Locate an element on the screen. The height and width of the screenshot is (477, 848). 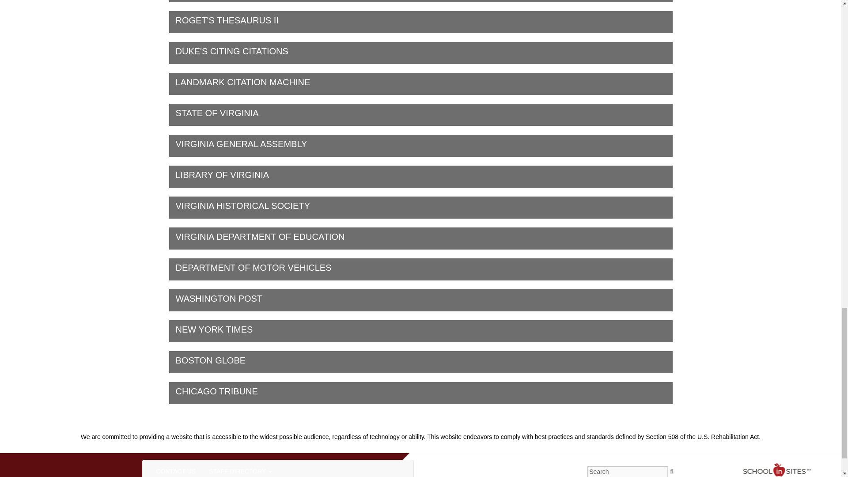
Chicago Tribune is located at coordinates (420, 393).